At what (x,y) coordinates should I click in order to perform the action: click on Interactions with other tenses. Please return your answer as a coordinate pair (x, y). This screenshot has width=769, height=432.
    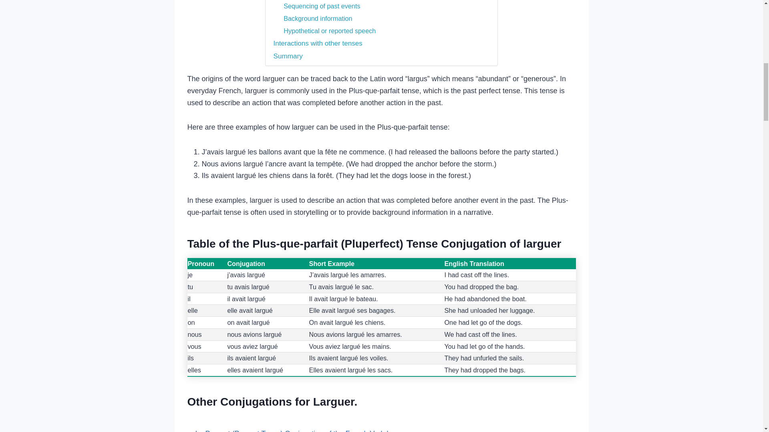
    Looking at the image, I should click on (318, 42).